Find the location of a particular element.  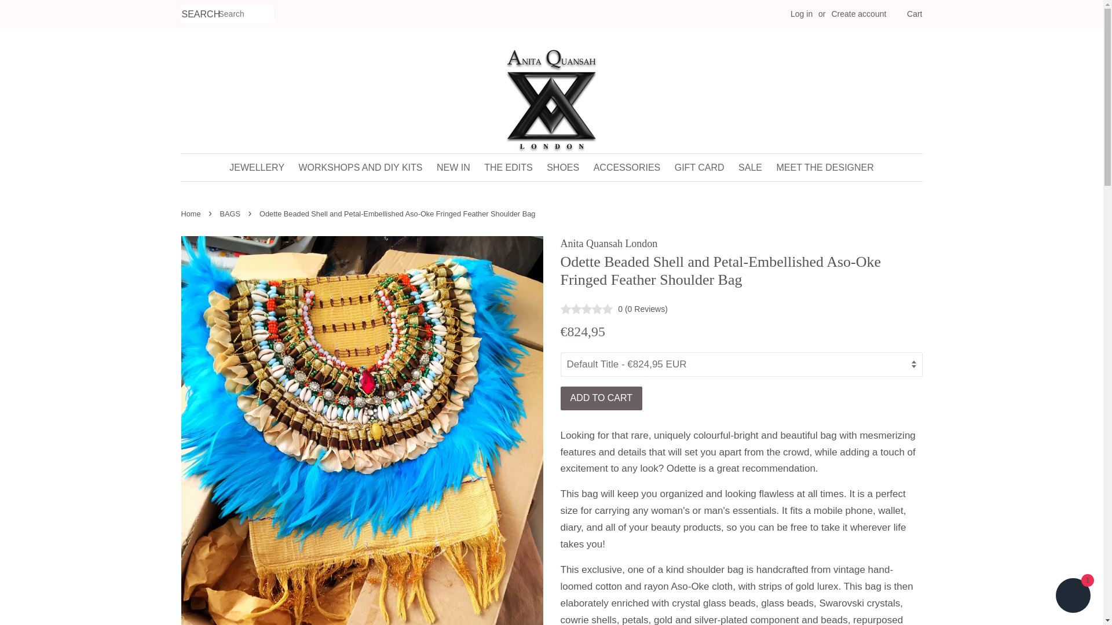

Cart is located at coordinates (914, 14).